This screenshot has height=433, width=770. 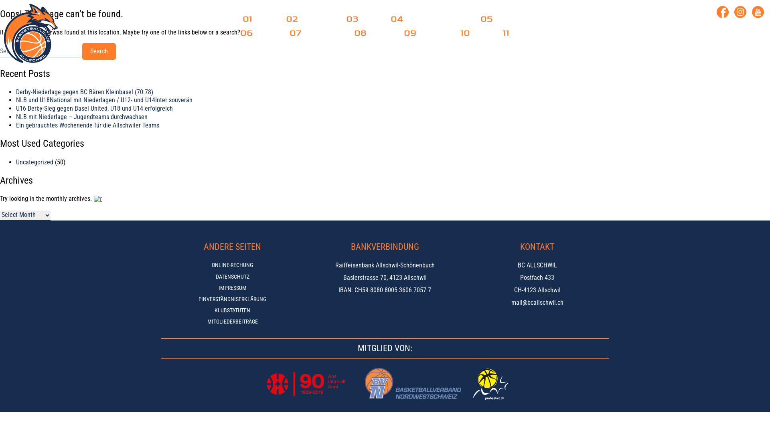 What do you see at coordinates (34, 162) in the screenshot?
I see `Uncategorized` at bounding box center [34, 162].